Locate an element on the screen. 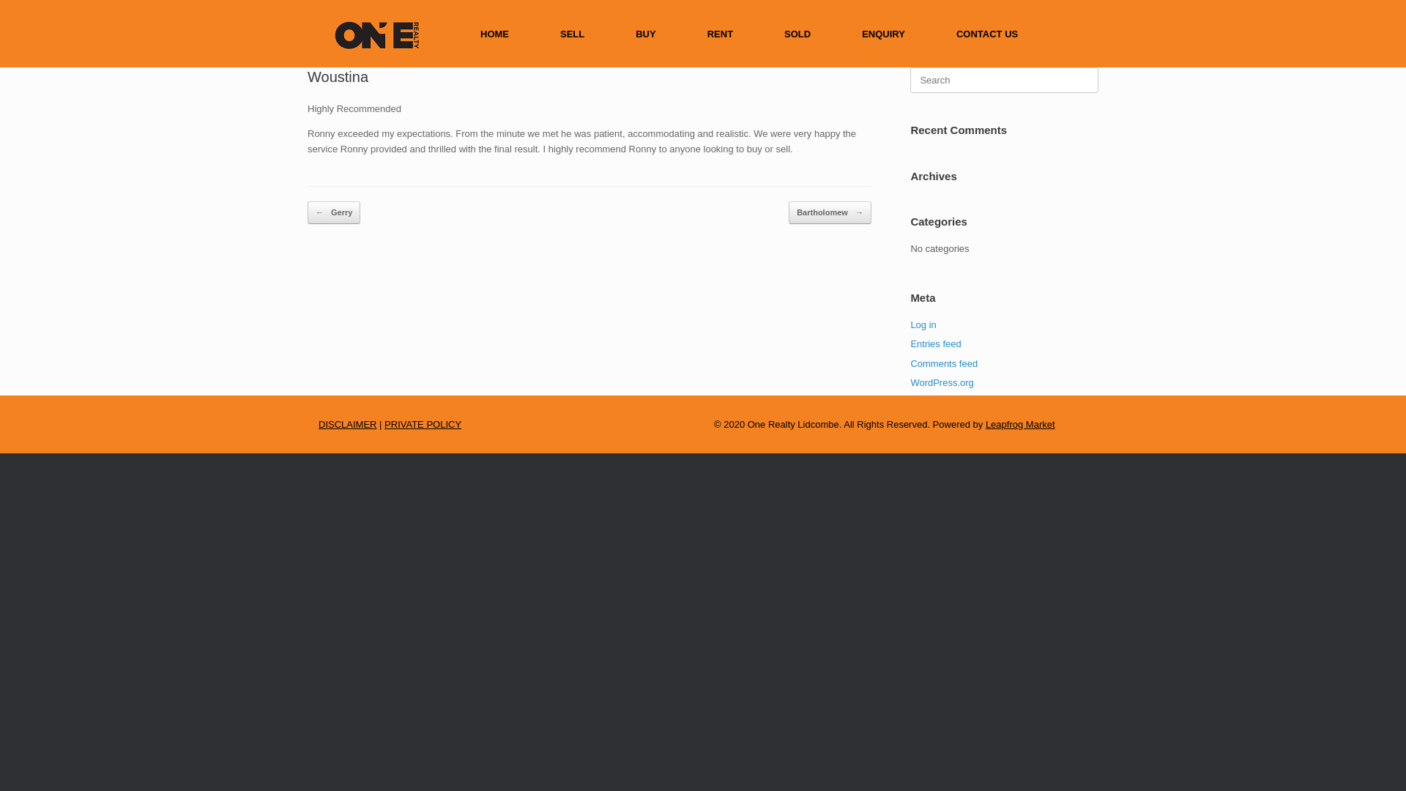 The width and height of the screenshot is (1406, 791). SOLD is located at coordinates (797, 34).